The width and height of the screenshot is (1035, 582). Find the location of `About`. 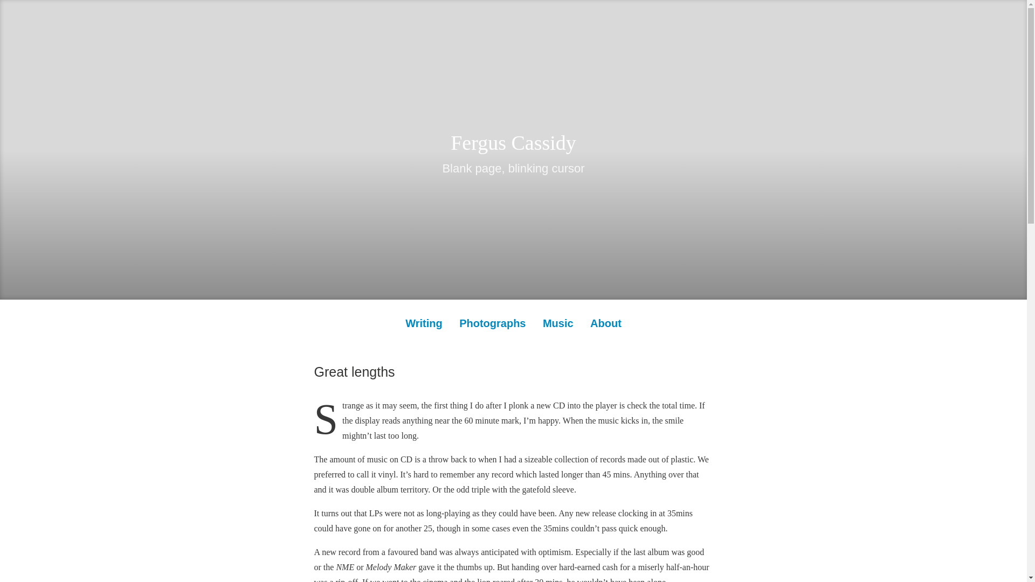

About is located at coordinates (606, 323).